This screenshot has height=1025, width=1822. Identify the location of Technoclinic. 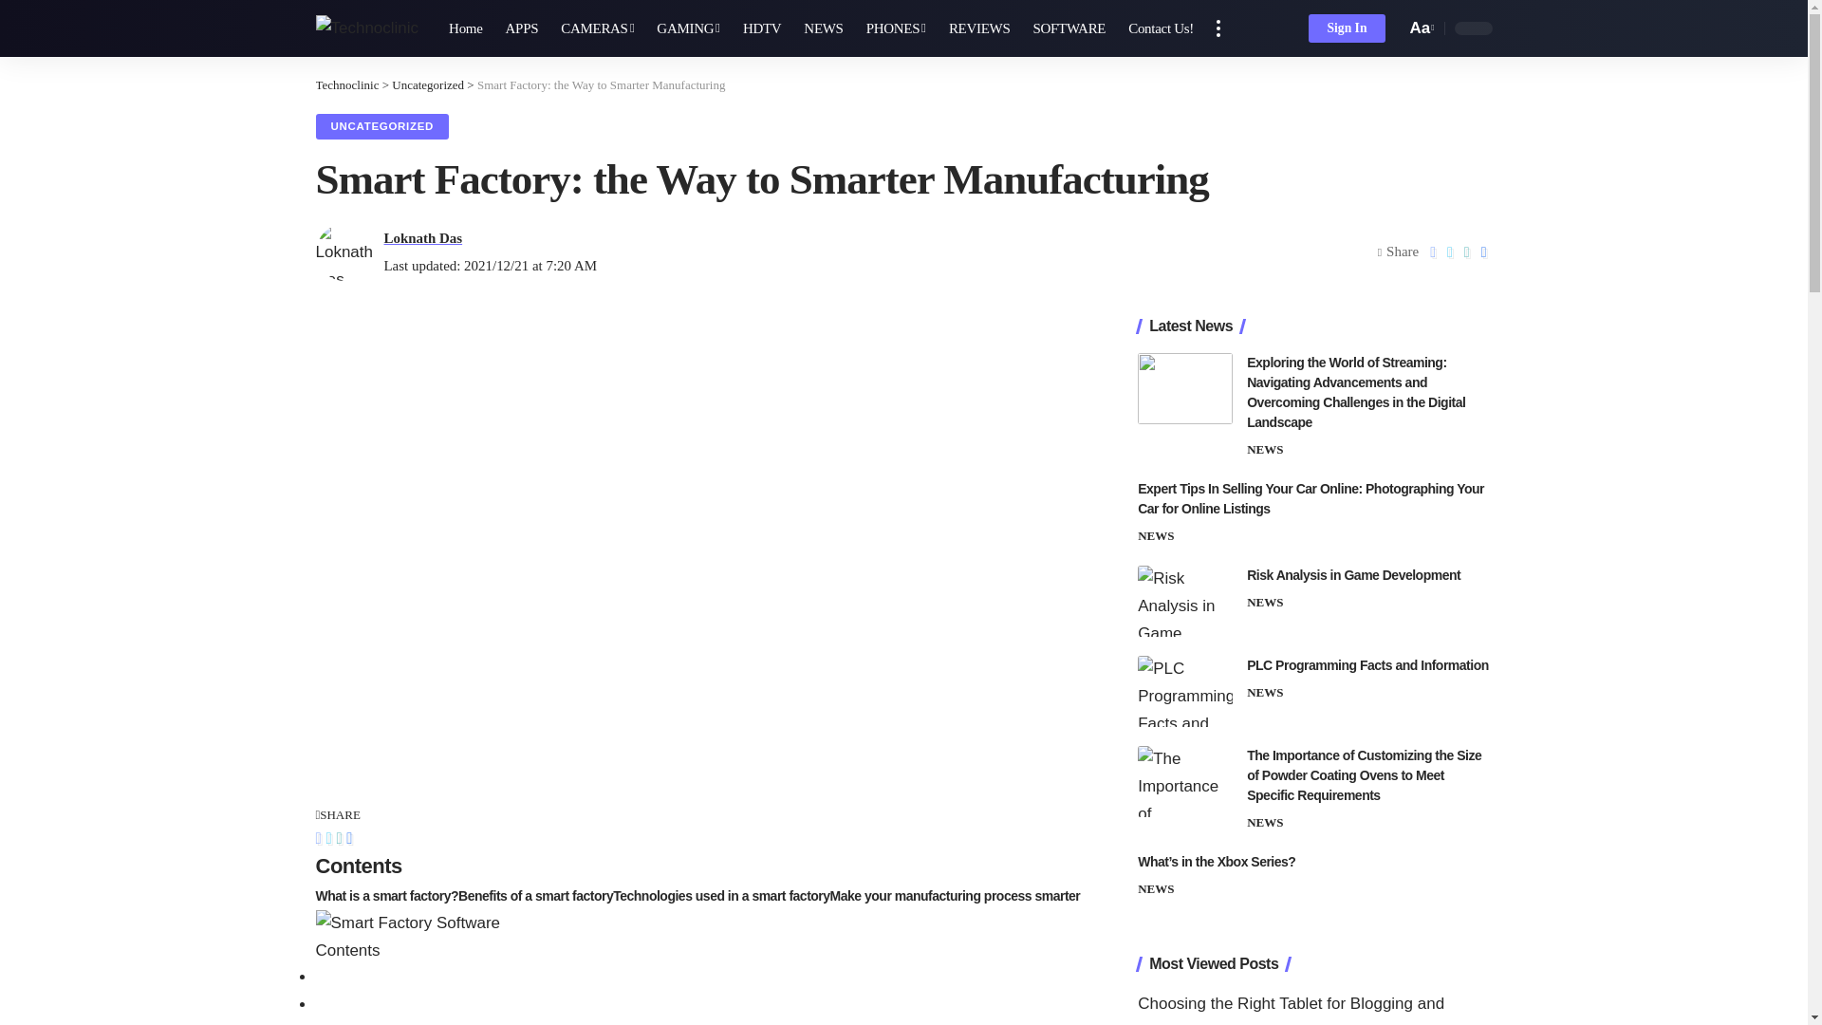
(366, 28).